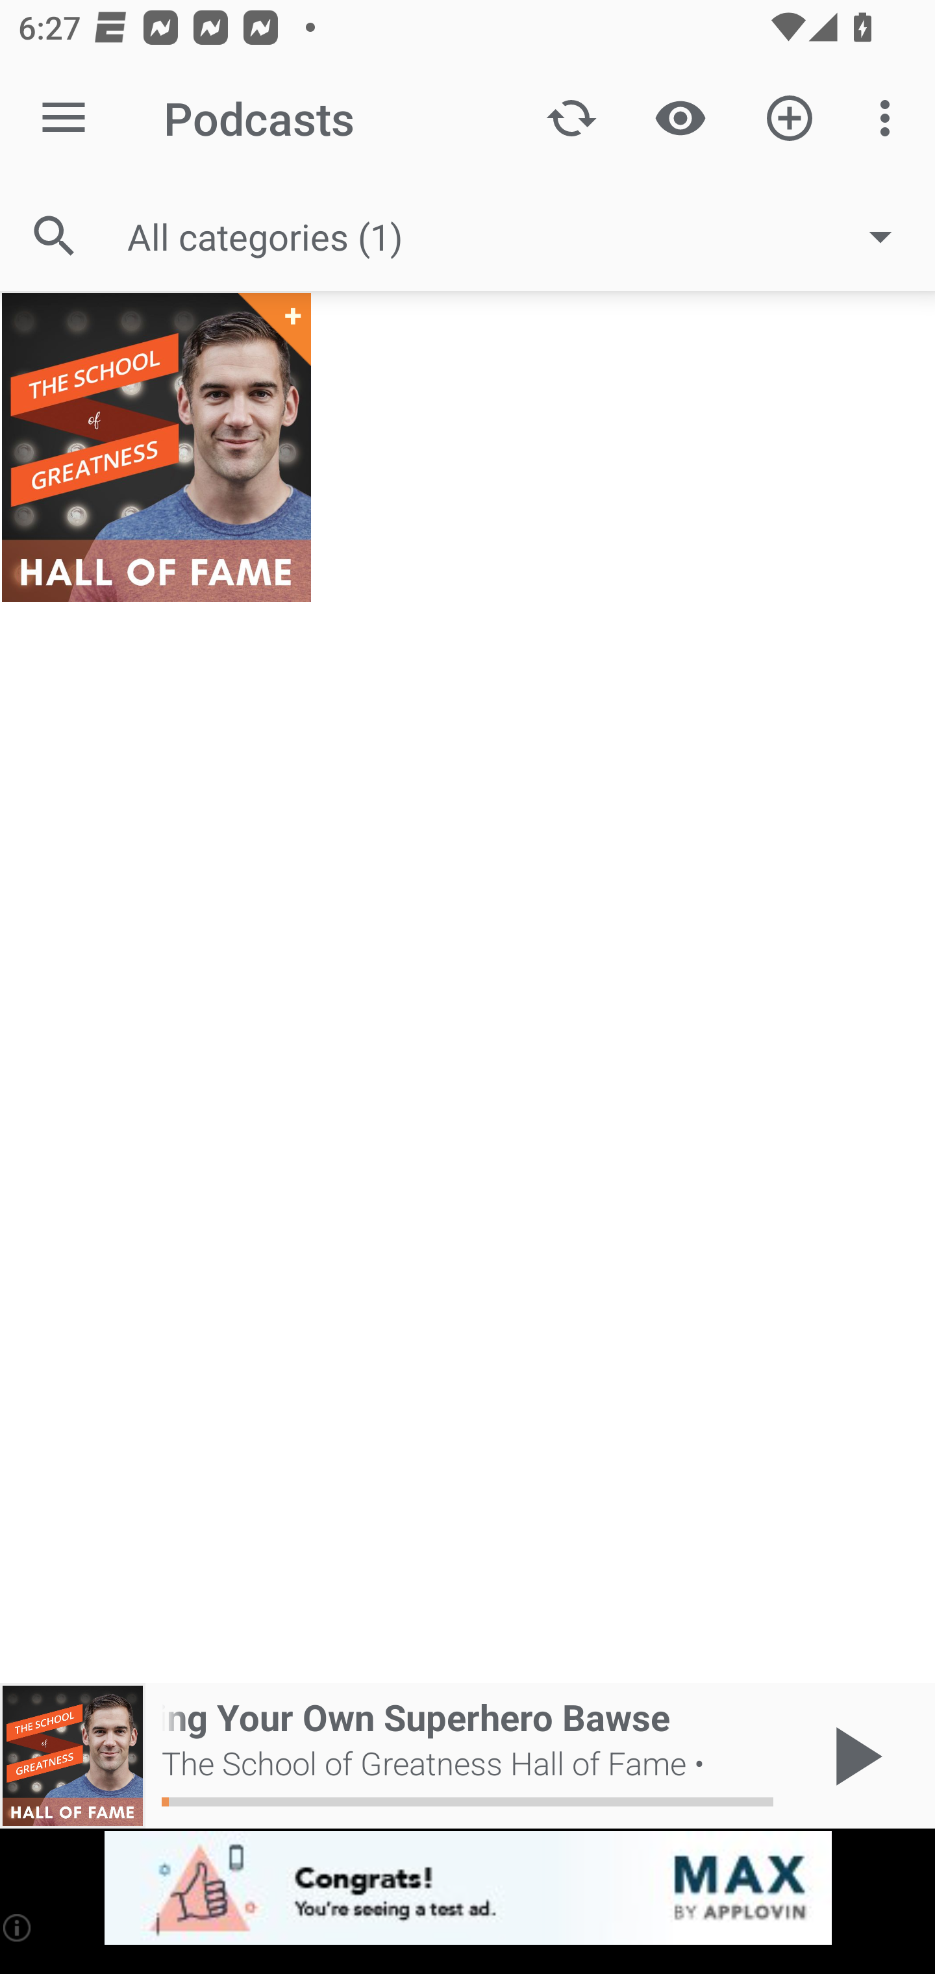 The image size is (935, 1974). I want to click on Open navigation sidebar, so click(64, 118).